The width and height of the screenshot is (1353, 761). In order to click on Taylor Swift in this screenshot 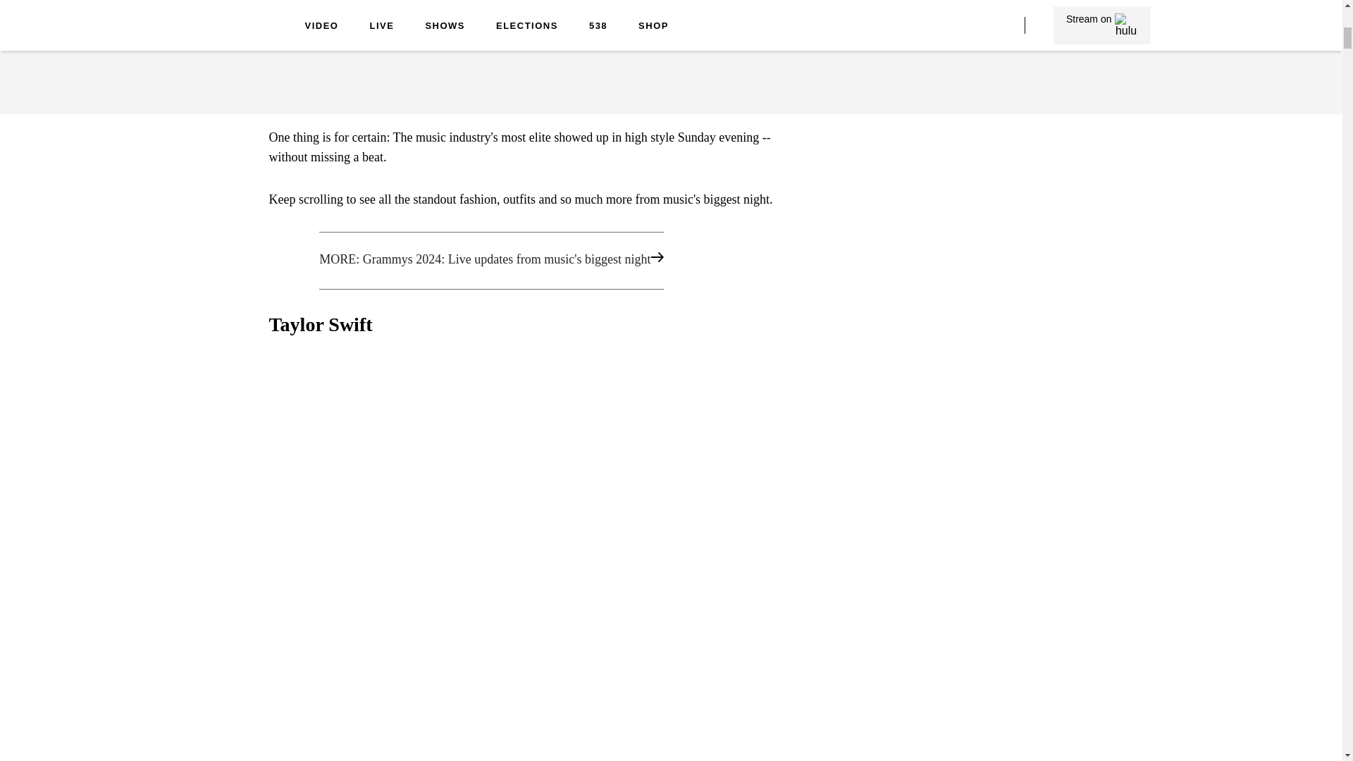, I will do `click(301, 55)`.